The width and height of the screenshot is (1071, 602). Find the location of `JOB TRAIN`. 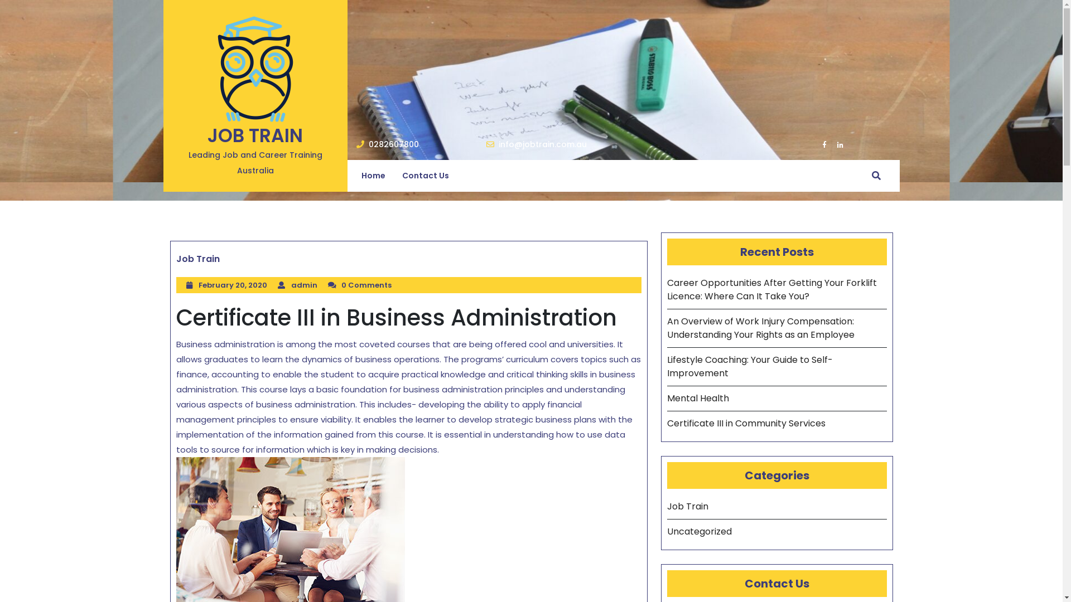

JOB TRAIN is located at coordinates (255, 136).